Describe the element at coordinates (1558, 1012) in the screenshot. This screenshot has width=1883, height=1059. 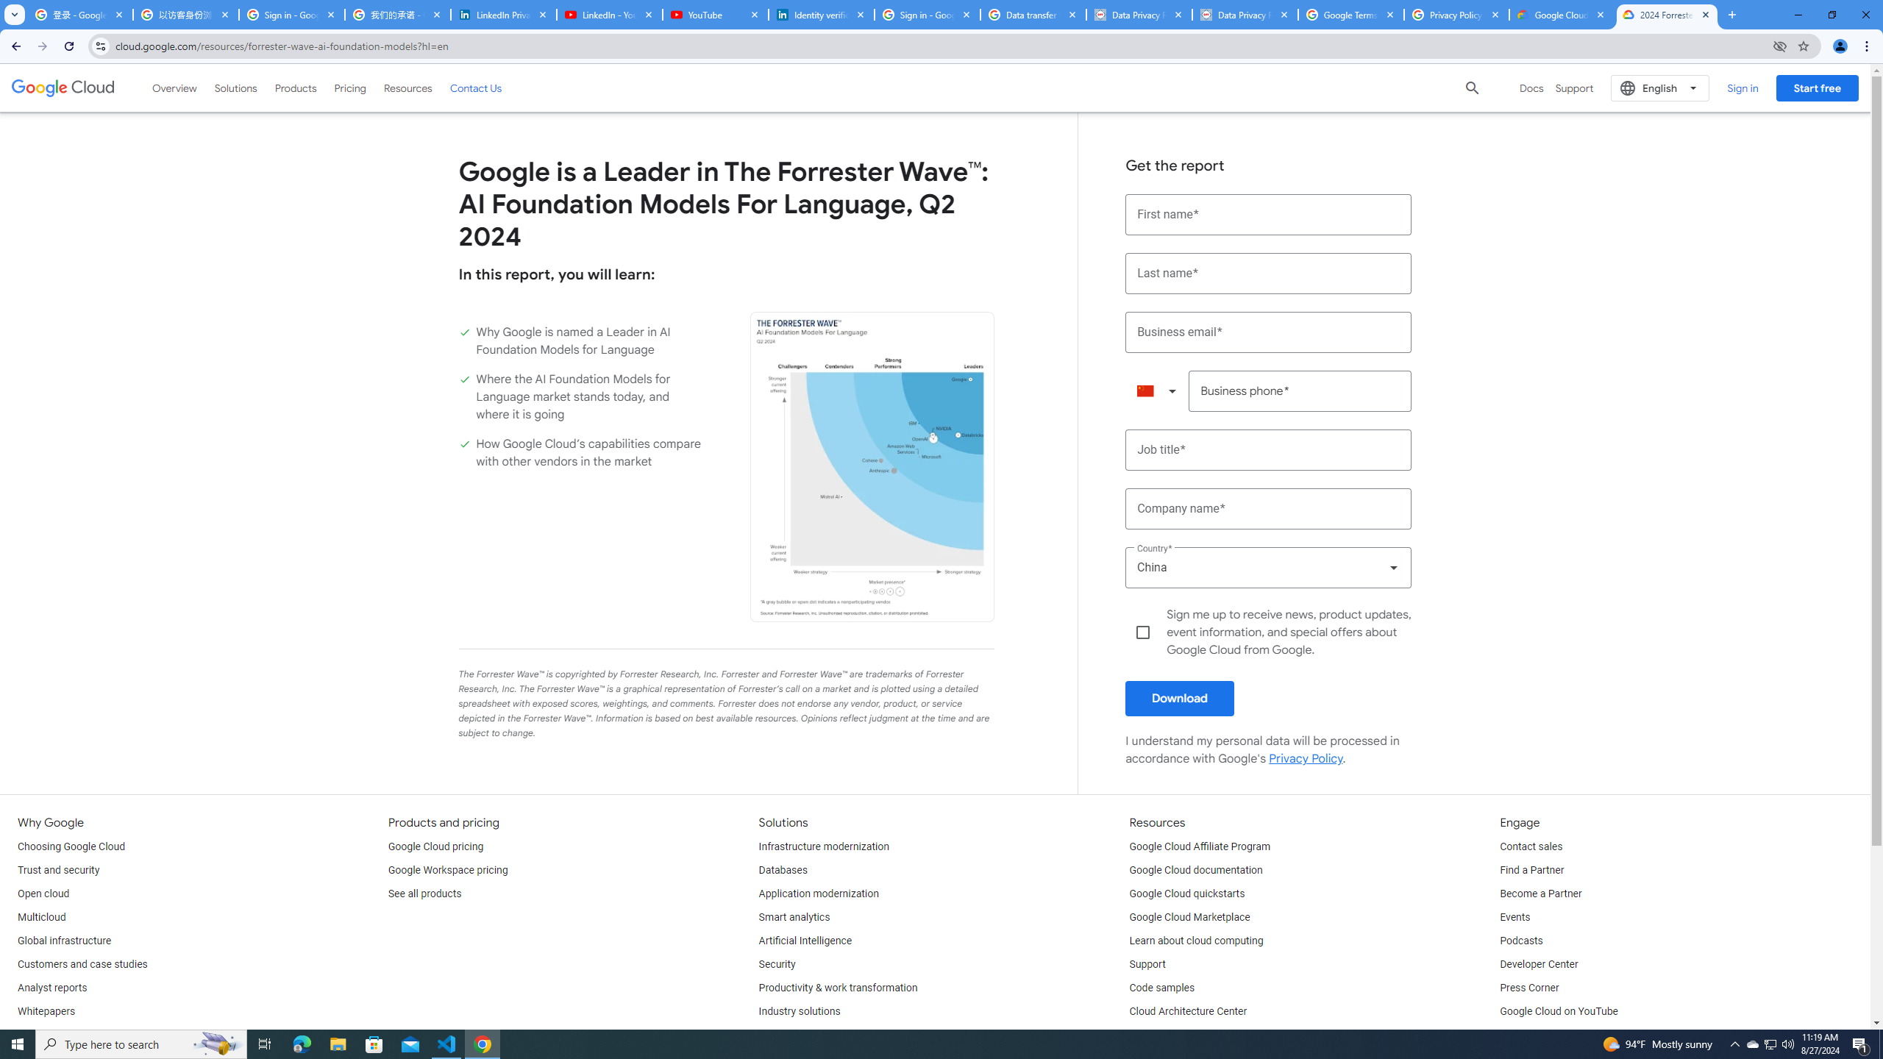
I see `Google Cloud on YouTube` at that location.